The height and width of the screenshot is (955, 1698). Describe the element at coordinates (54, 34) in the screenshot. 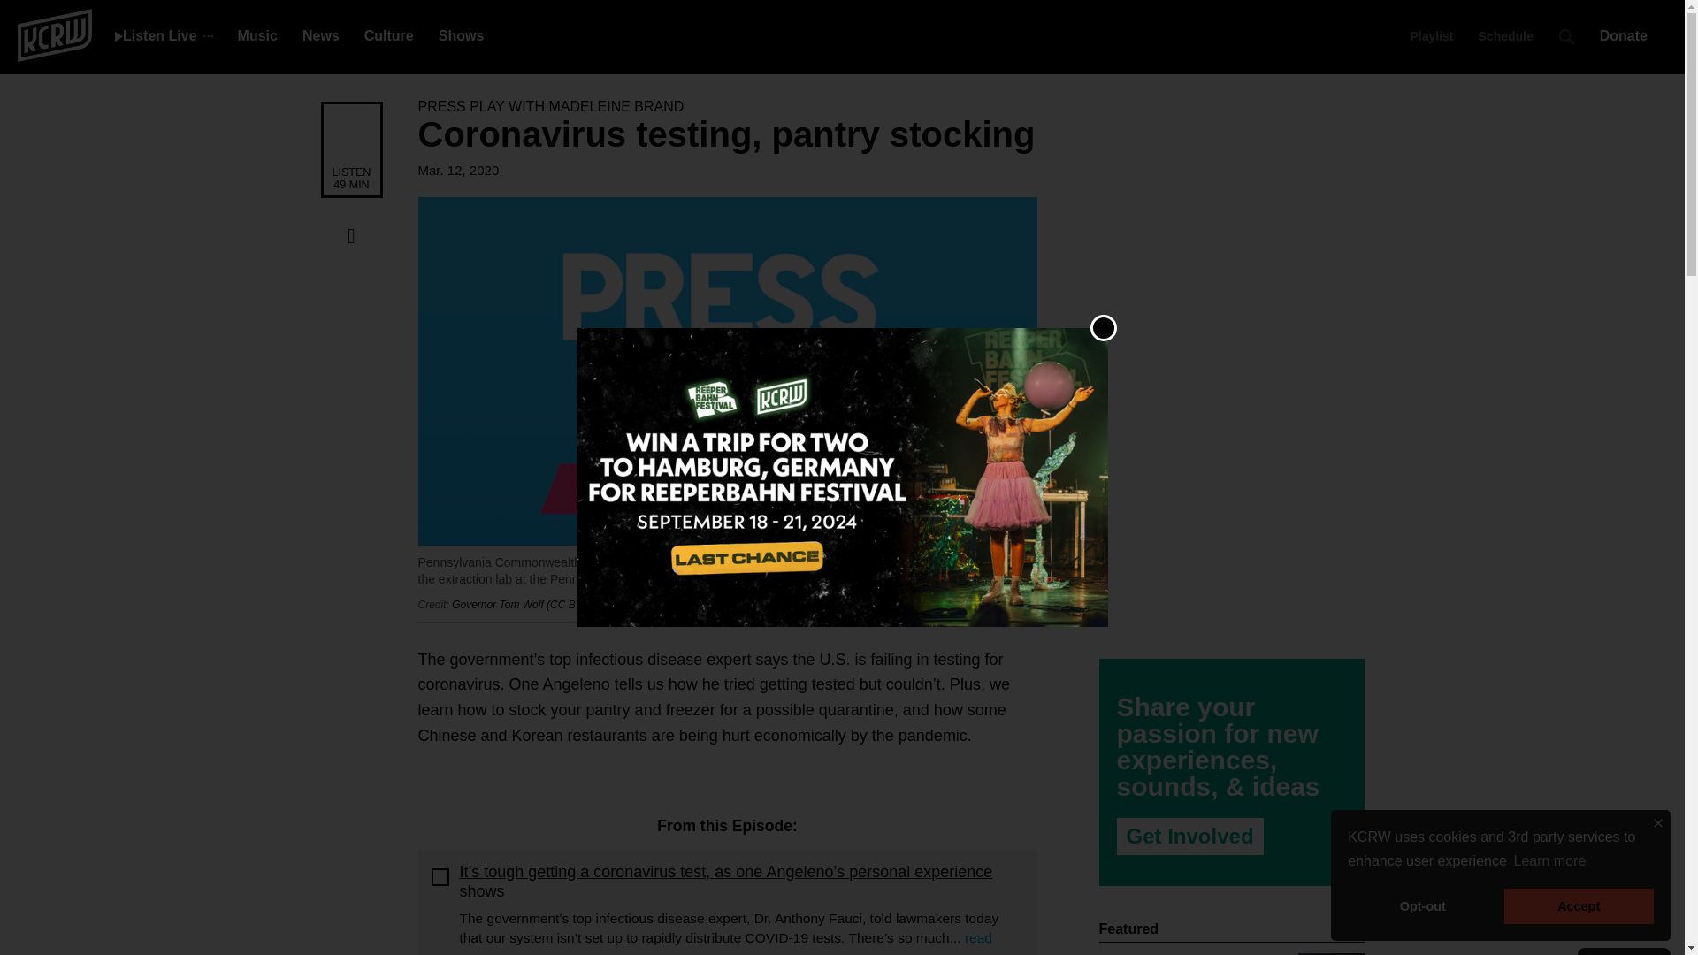

I see `KCRW` at that location.